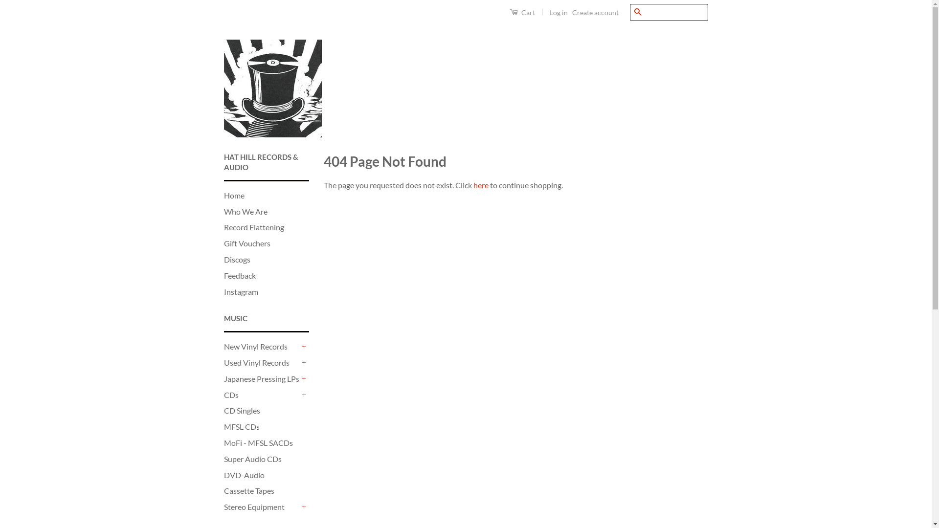  I want to click on Japanese Pressing LPs, so click(262, 379).